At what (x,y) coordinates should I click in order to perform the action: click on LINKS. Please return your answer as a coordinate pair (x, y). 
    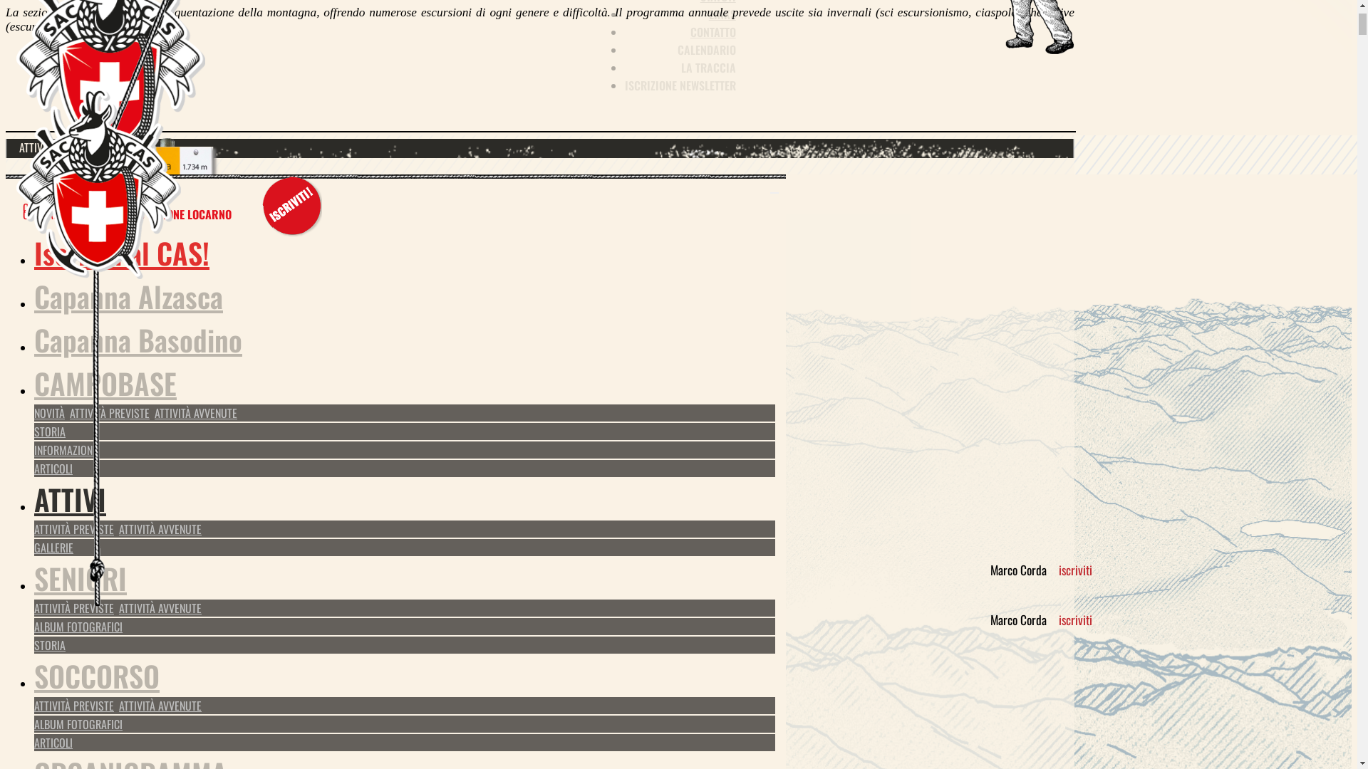
    Looking at the image, I should click on (722, 298).